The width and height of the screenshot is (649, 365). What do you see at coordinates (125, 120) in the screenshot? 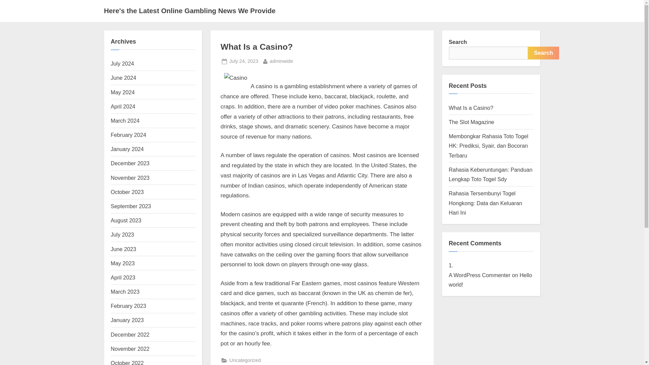
I see `April 2024` at bounding box center [125, 120].